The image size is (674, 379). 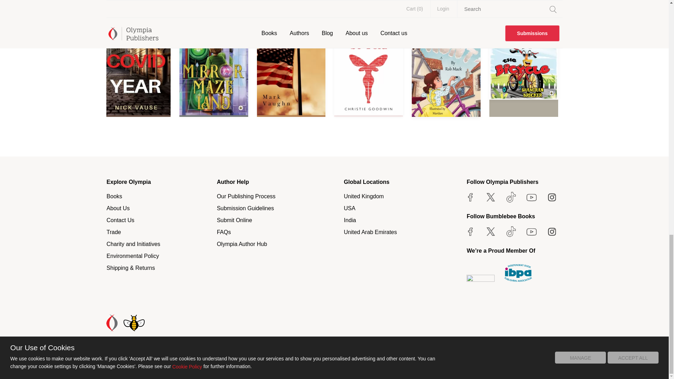 What do you see at coordinates (470, 197) in the screenshot?
I see `Like Us on Facebook` at bounding box center [470, 197].